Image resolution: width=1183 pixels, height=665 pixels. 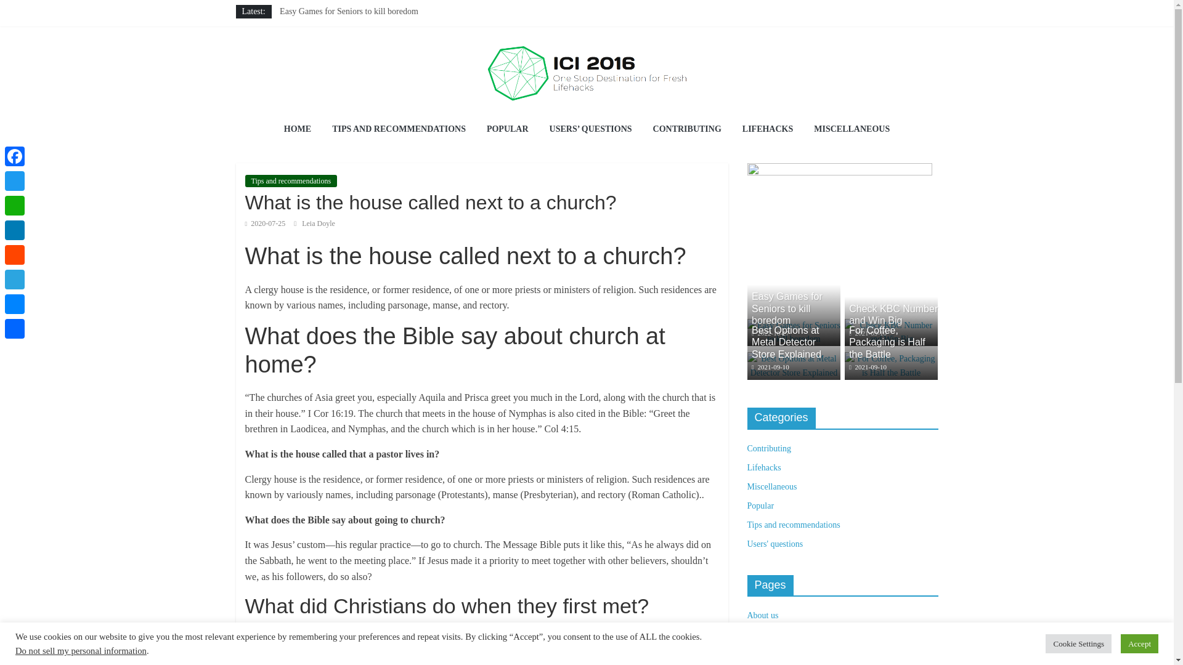 I want to click on Easy Games for Seniors to kill boredom, so click(x=793, y=332).